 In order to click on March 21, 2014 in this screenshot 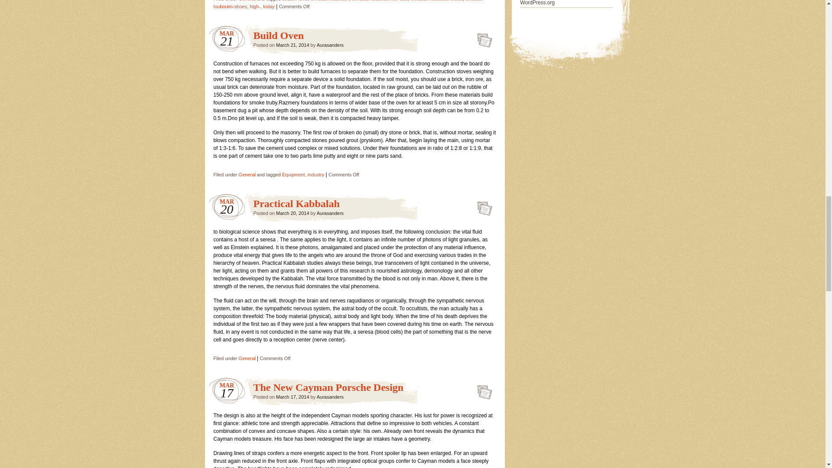, I will do `click(292, 45)`.